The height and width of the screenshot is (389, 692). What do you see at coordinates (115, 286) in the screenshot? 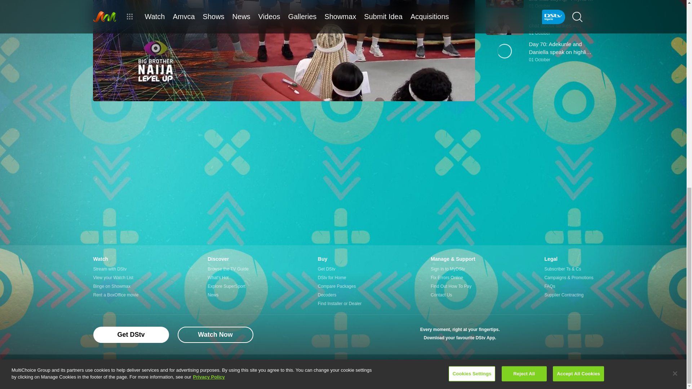
I see `Binge on Showmax` at bounding box center [115, 286].